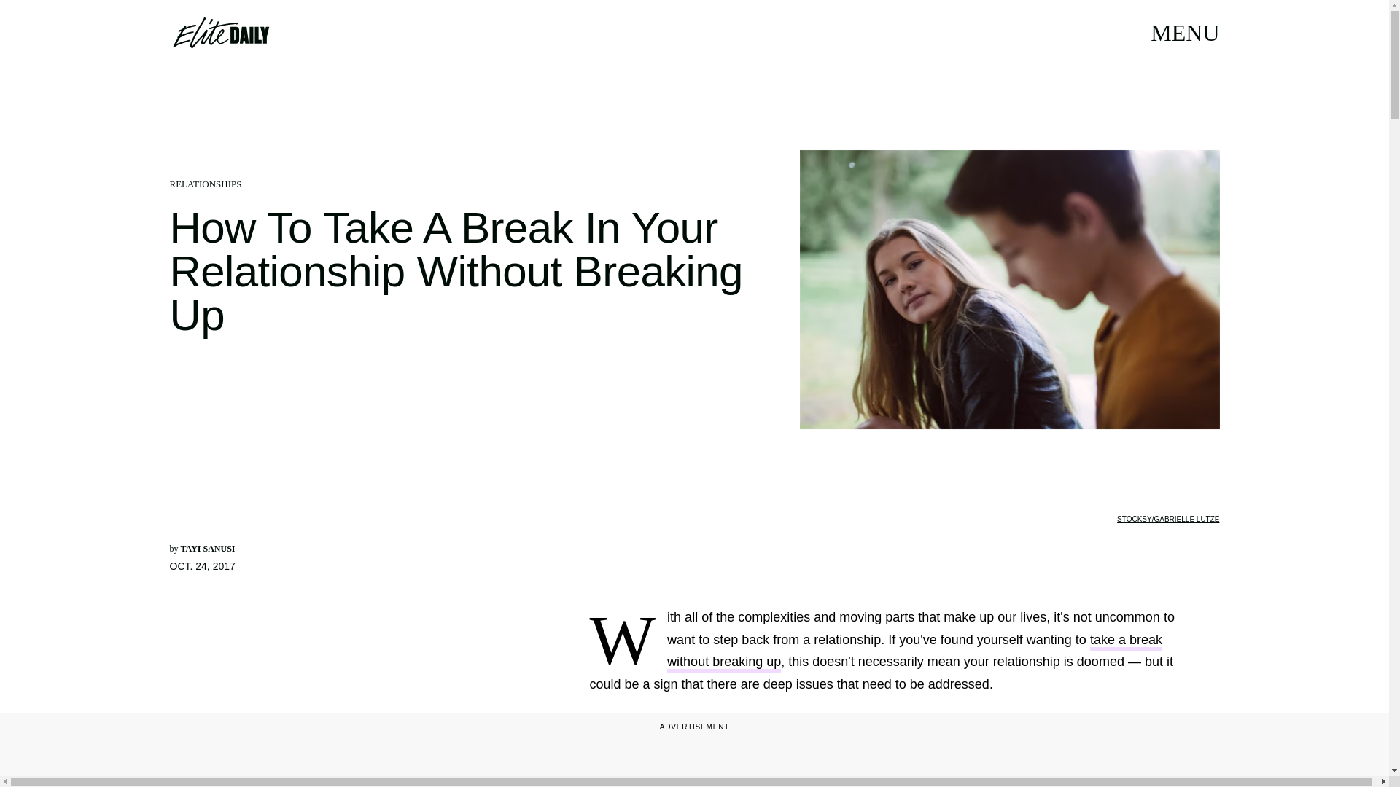  I want to click on take a break without breaking up, so click(914, 653).